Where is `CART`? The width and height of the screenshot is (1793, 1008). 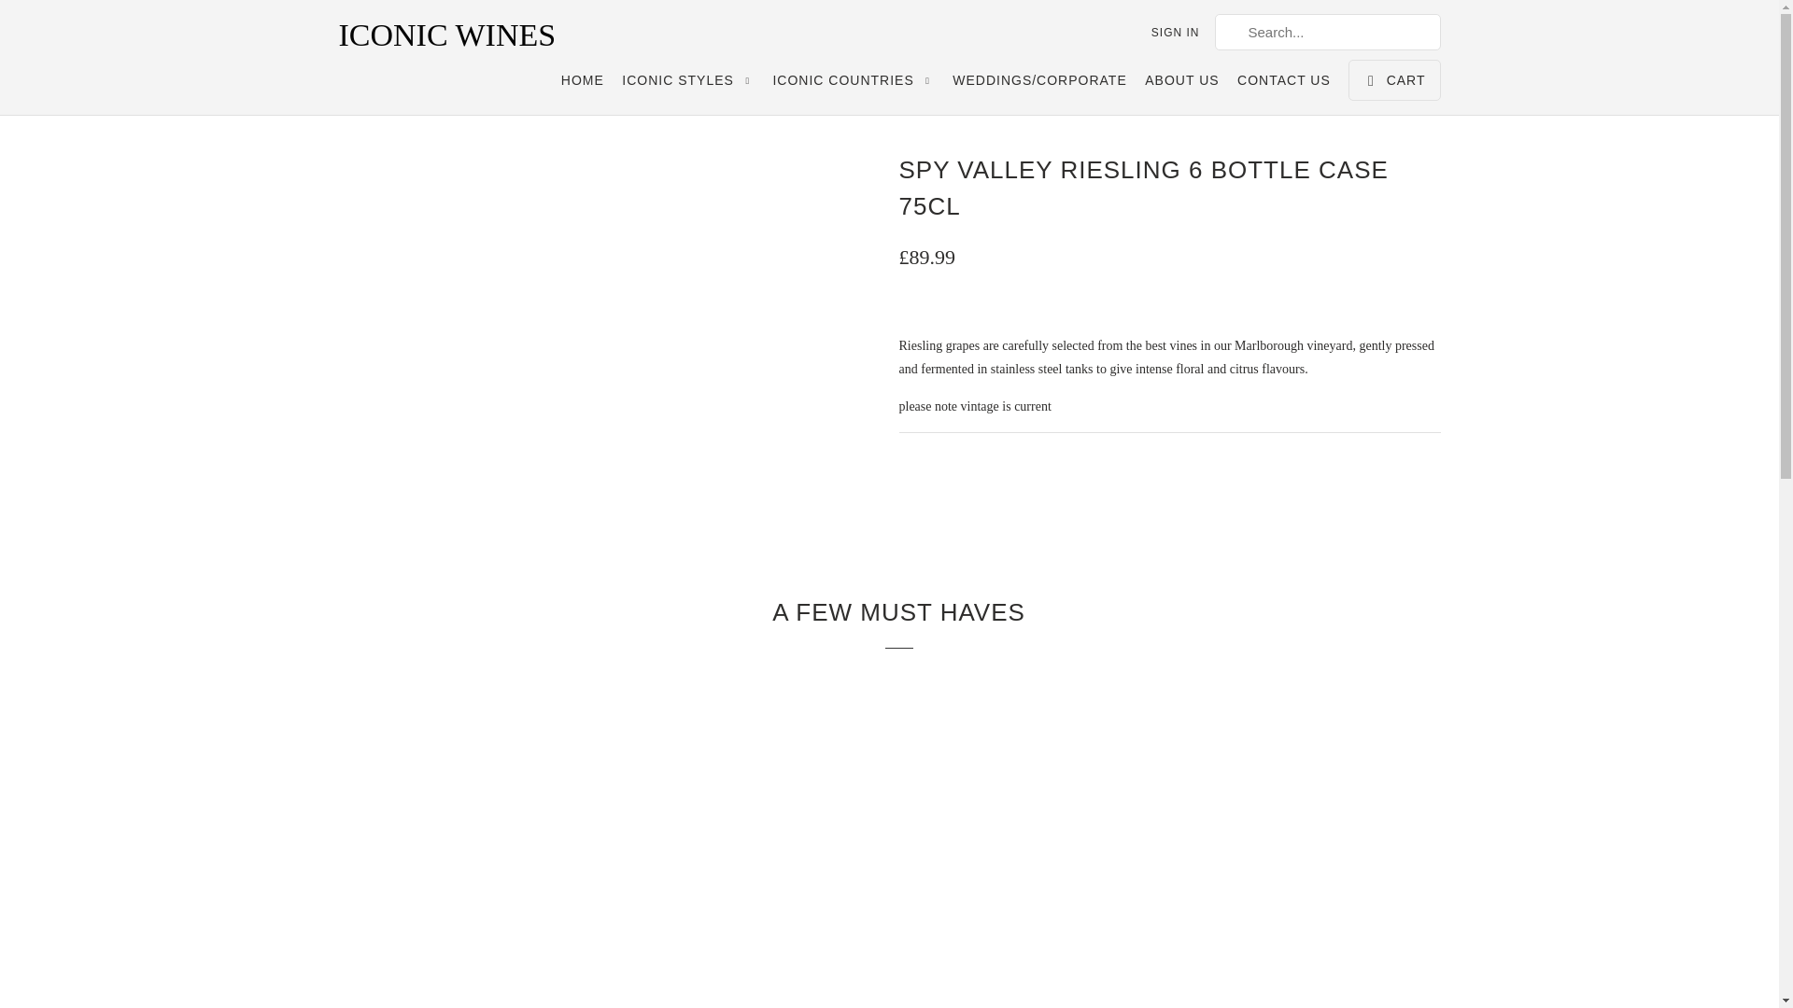
CART is located at coordinates (1393, 80).